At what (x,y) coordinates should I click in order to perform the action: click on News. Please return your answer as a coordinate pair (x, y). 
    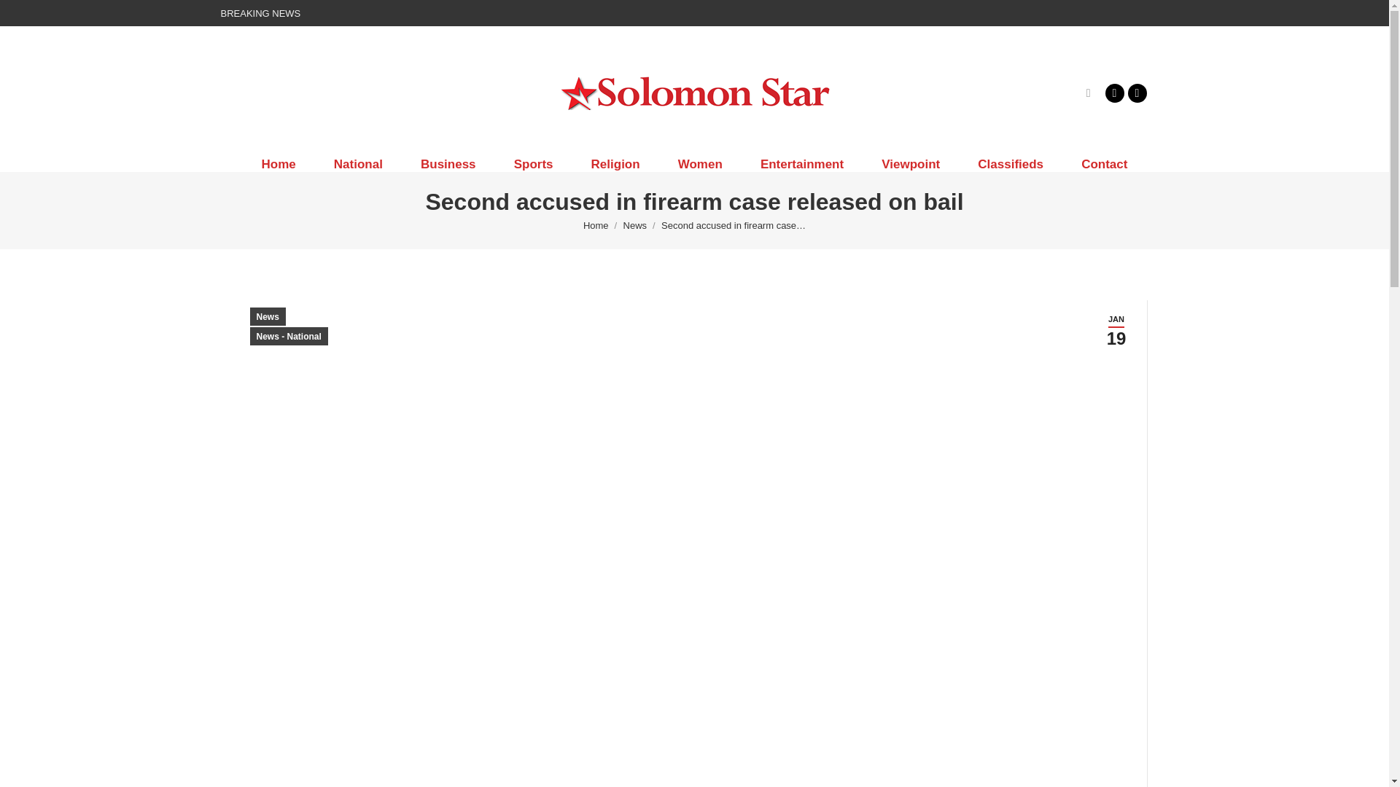
    Looking at the image, I should click on (634, 226).